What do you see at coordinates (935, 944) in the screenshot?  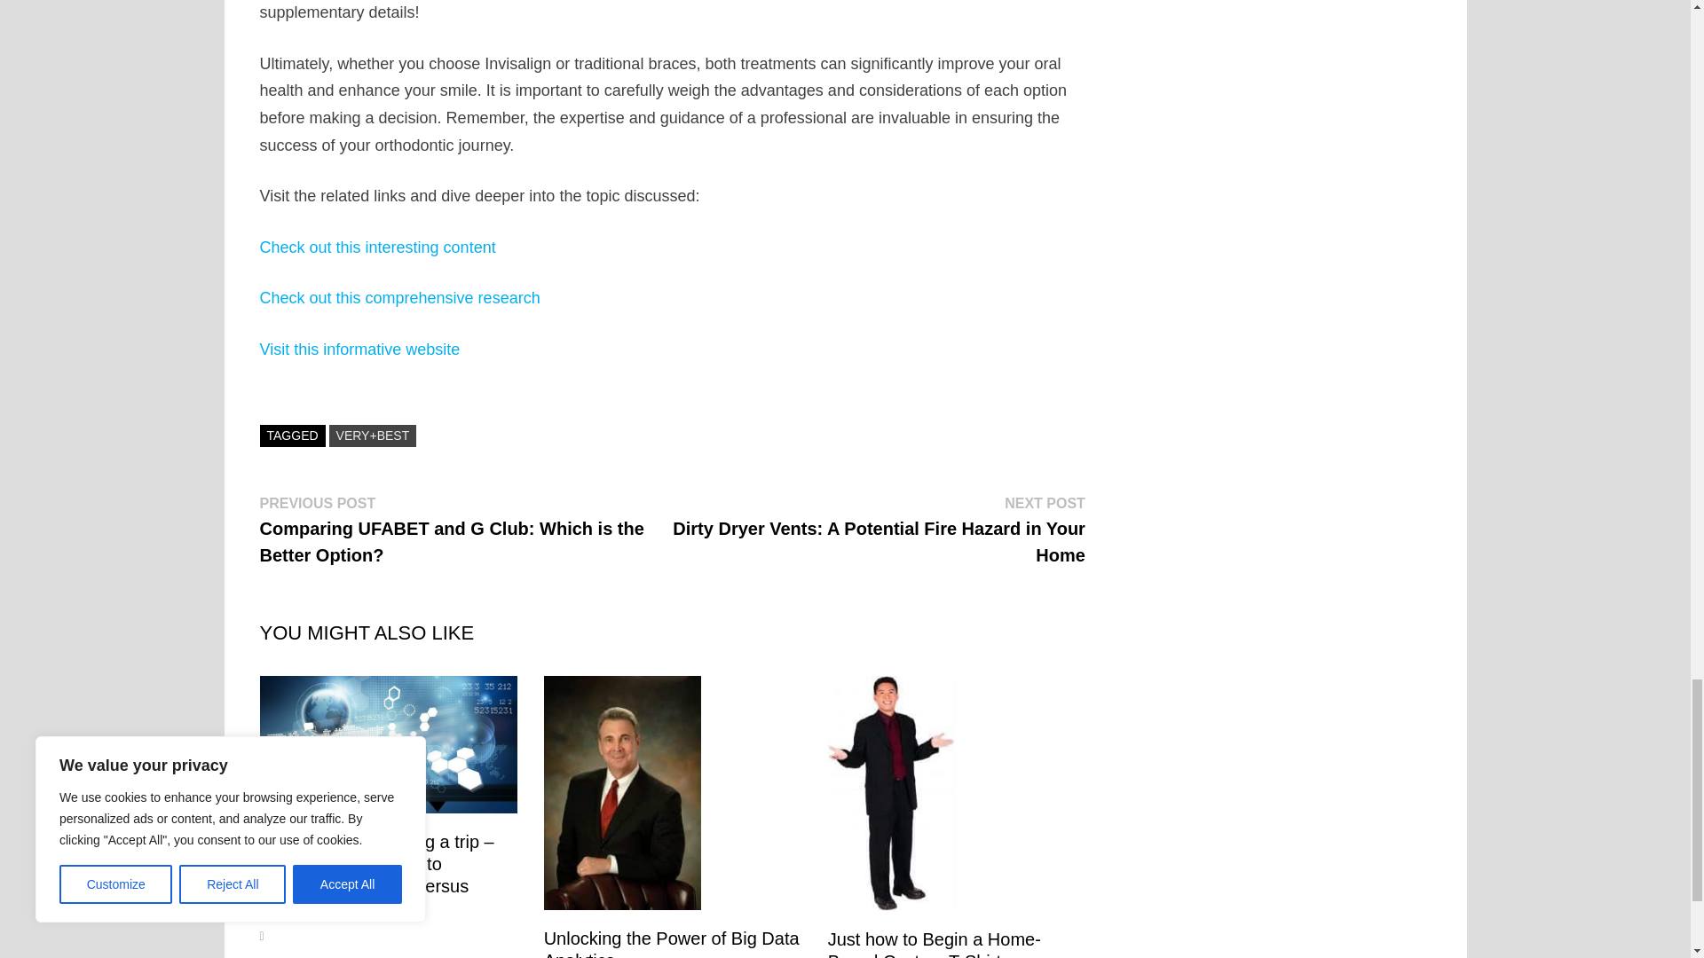 I see `Just how to Begin a Home-Based Custom T-Shirts Business` at bounding box center [935, 944].